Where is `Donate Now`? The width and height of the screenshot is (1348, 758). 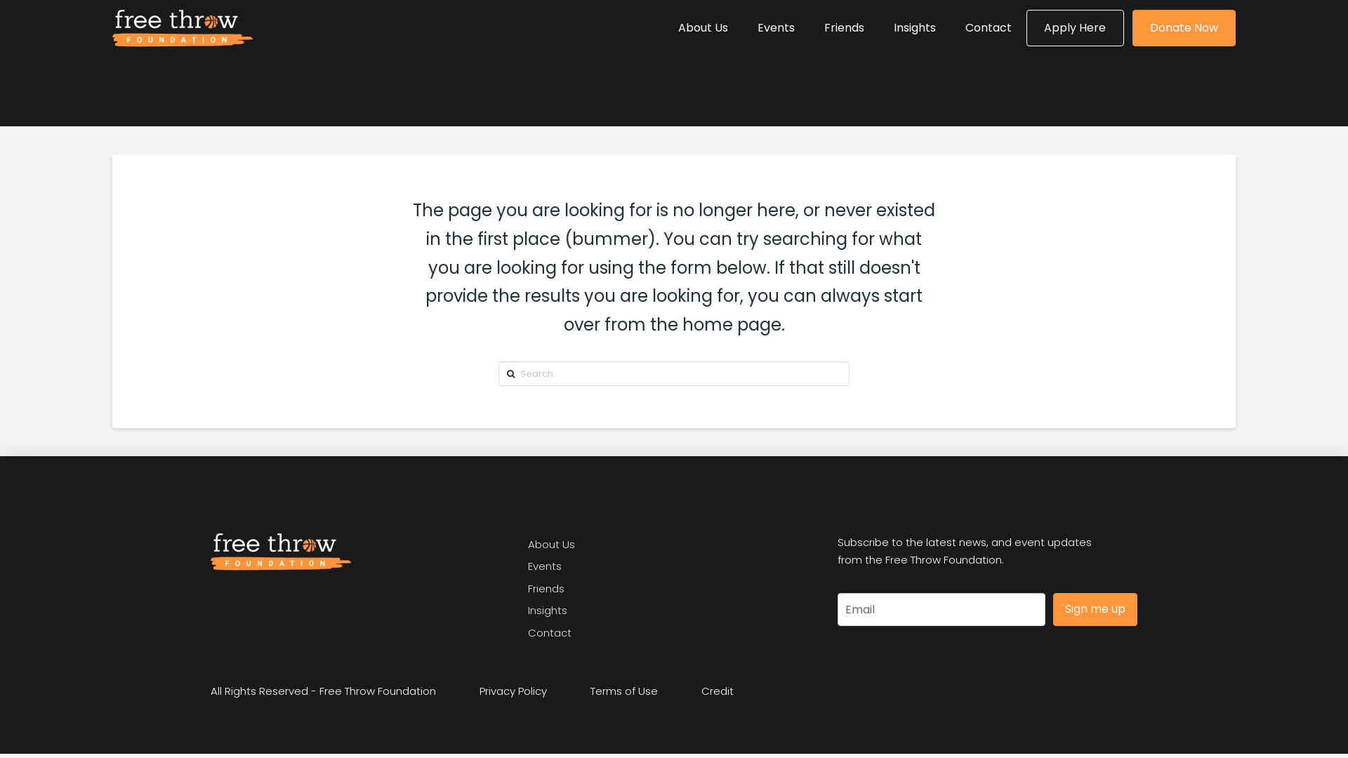 Donate Now is located at coordinates (1184, 28).